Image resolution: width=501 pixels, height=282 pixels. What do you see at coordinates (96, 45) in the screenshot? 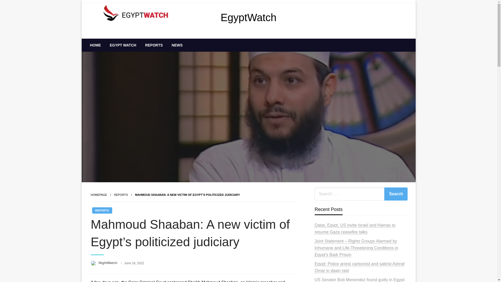
I see `HOME` at bounding box center [96, 45].